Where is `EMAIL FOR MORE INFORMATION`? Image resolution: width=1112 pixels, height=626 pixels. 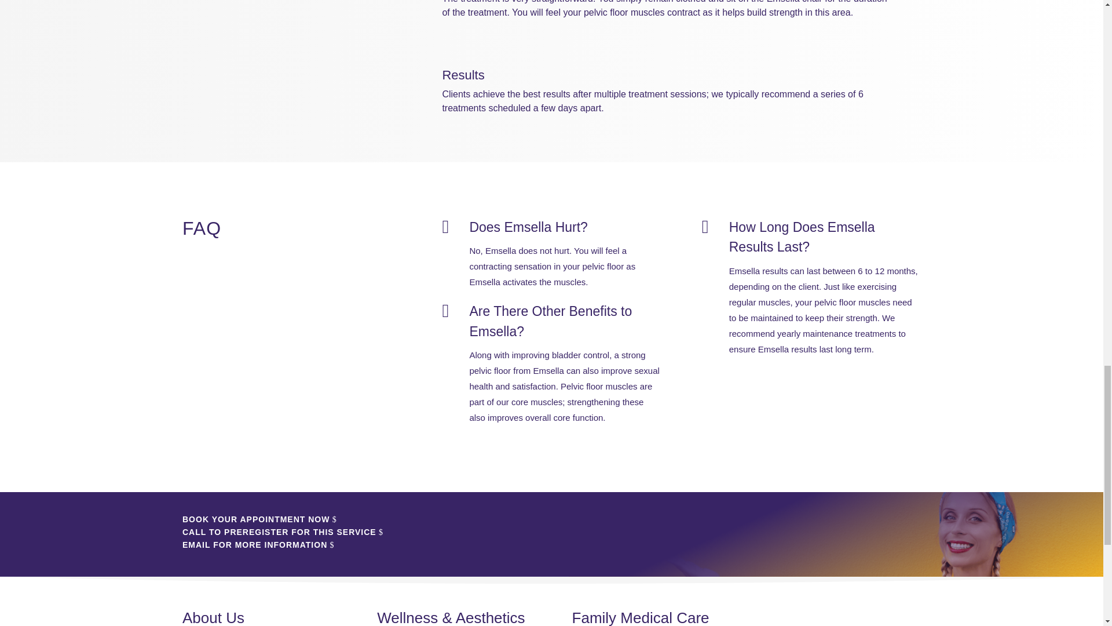 EMAIL FOR MORE INFORMATION is located at coordinates (254, 545).